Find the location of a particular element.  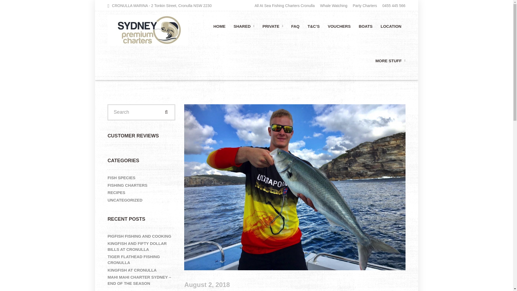

RECIPES is located at coordinates (116, 192).